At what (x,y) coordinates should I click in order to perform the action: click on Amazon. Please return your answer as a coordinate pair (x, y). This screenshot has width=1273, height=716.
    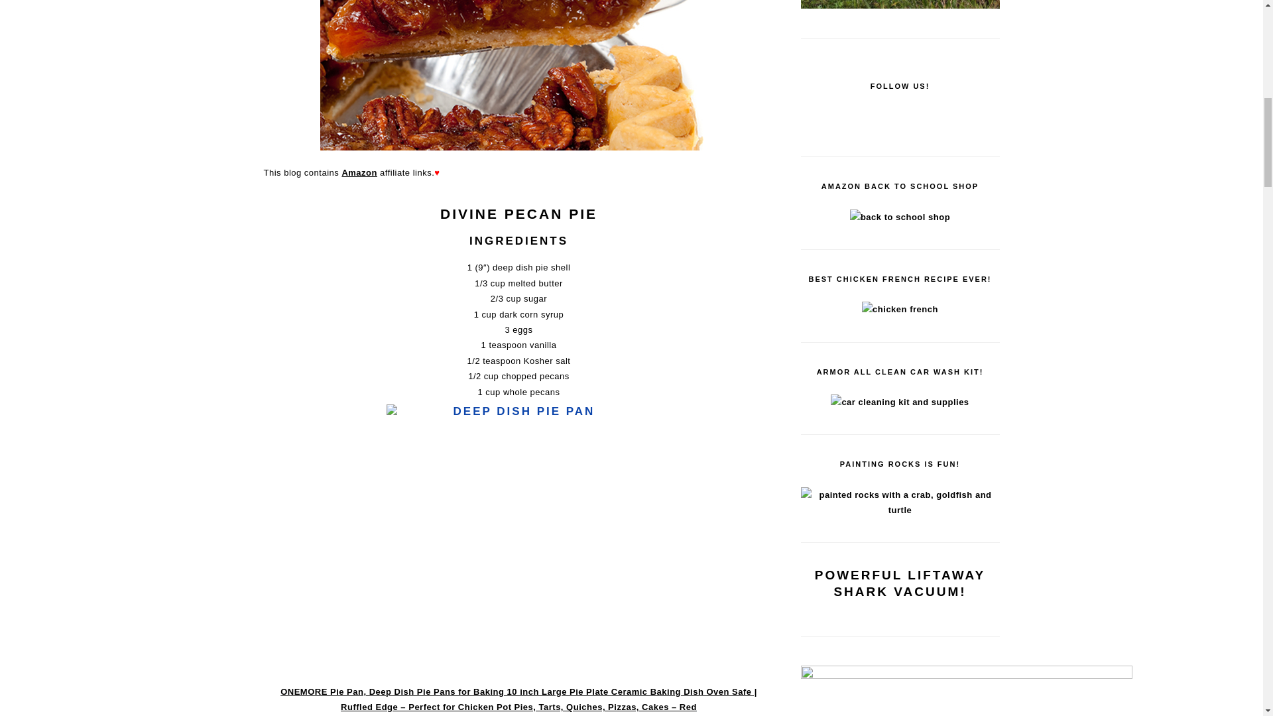
    Looking at the image, I should click on (359, 172).